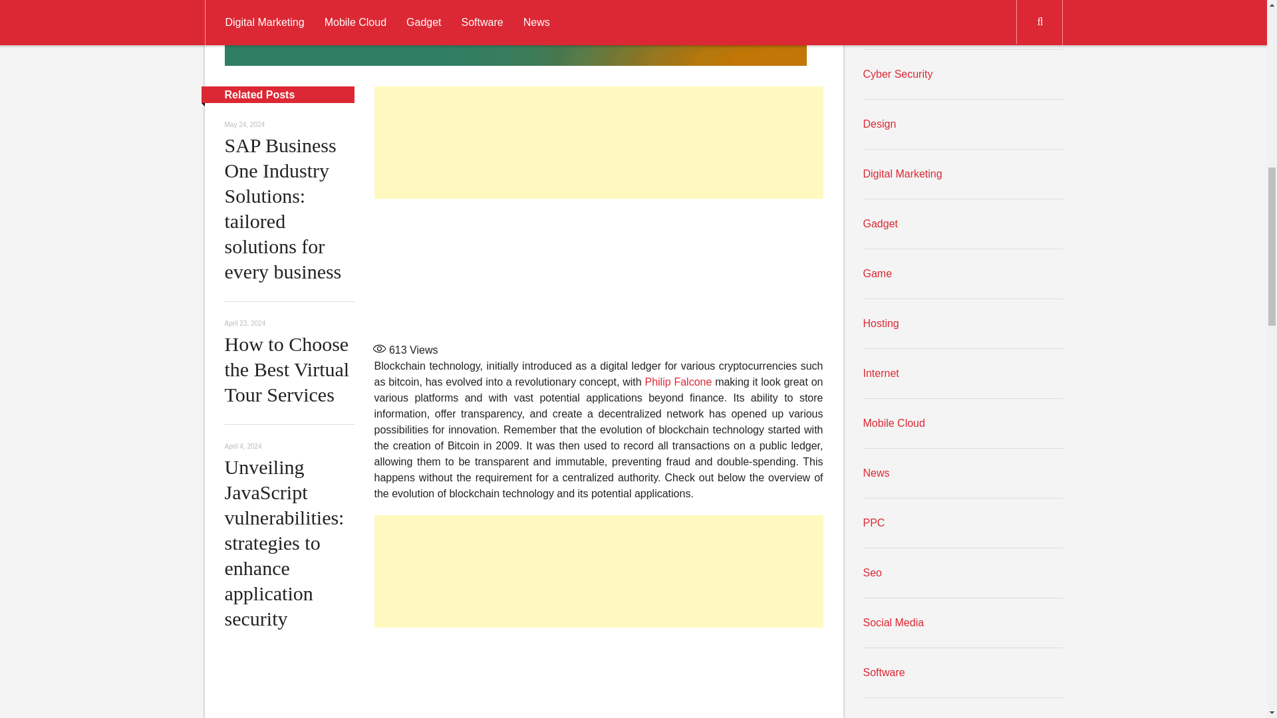 The image size is (1277, 718). I want to click on Permalink to How to Choose the Best Virtual Tour Services, so click(287, 370).